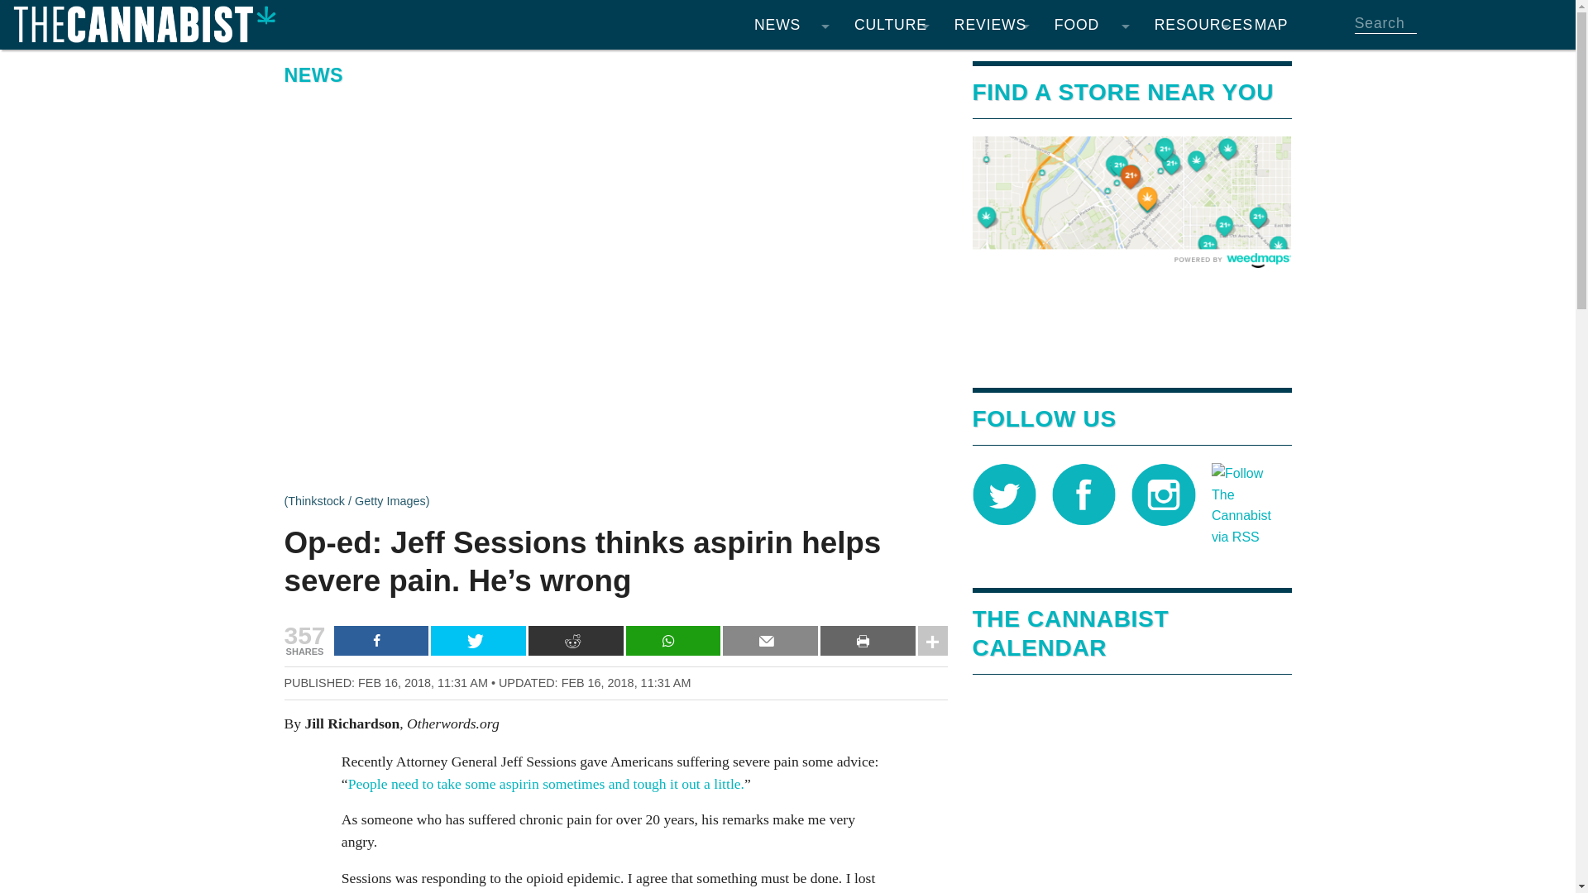 Image resolution: width=1588 pixels, height=893 pixels. Describe the element at coordinates (791, 232) in the screenshot. I see `BUSINESS` at that location.